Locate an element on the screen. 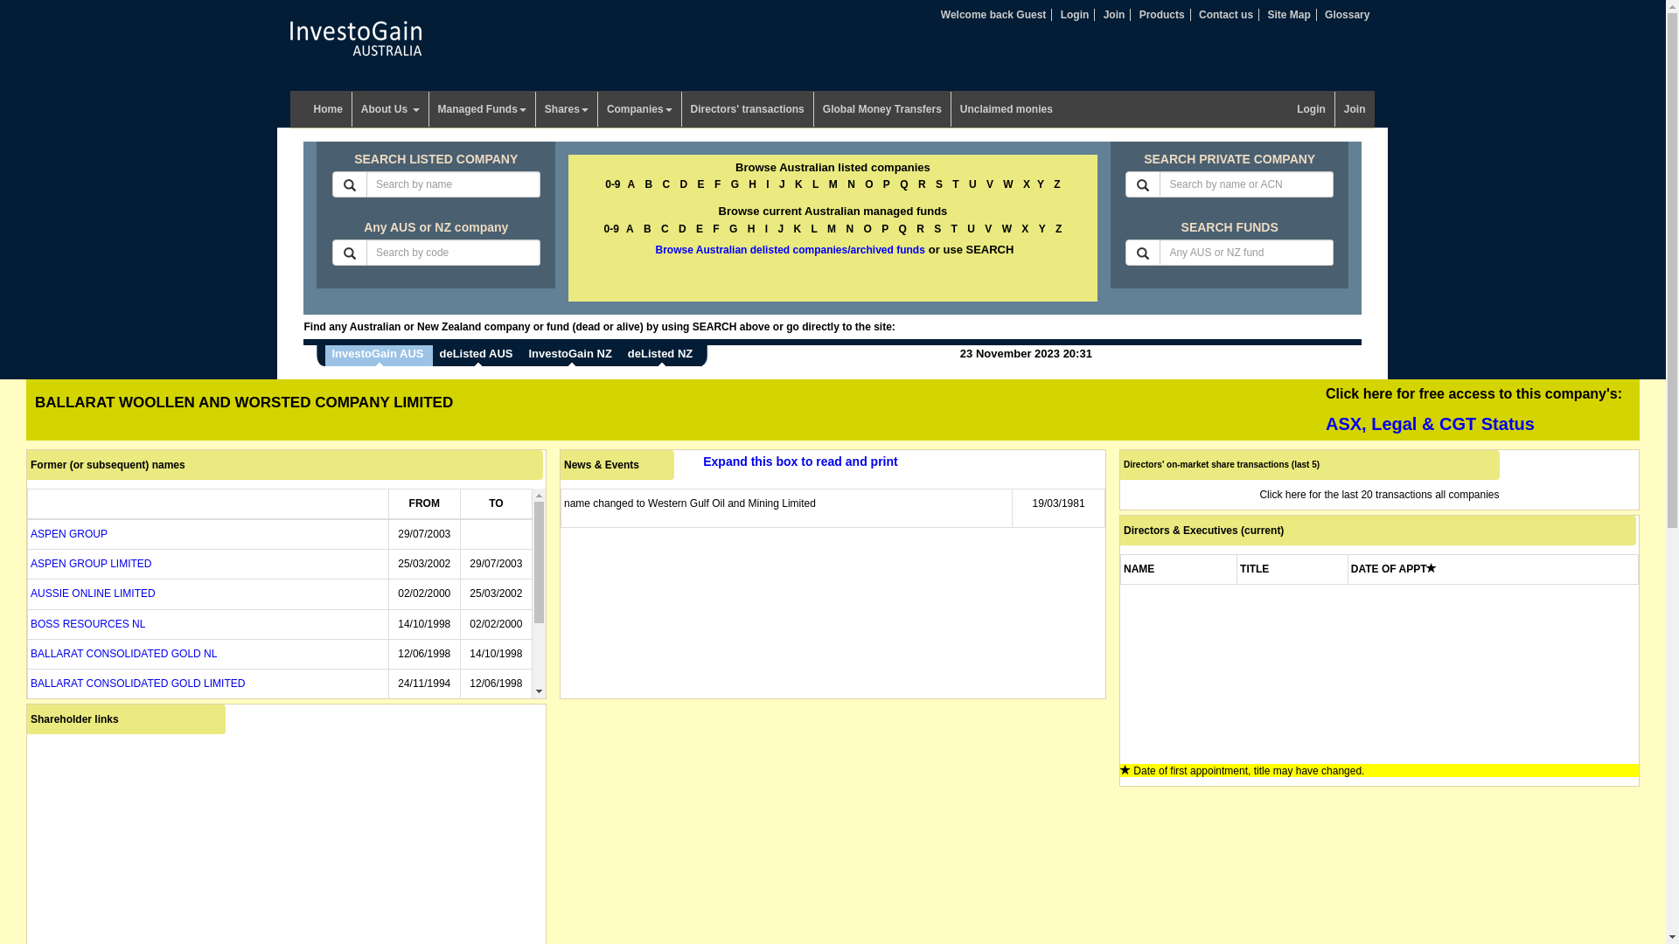 The height and width of the screenshot is (944, 1679). H is located at coordinates (752, 229).